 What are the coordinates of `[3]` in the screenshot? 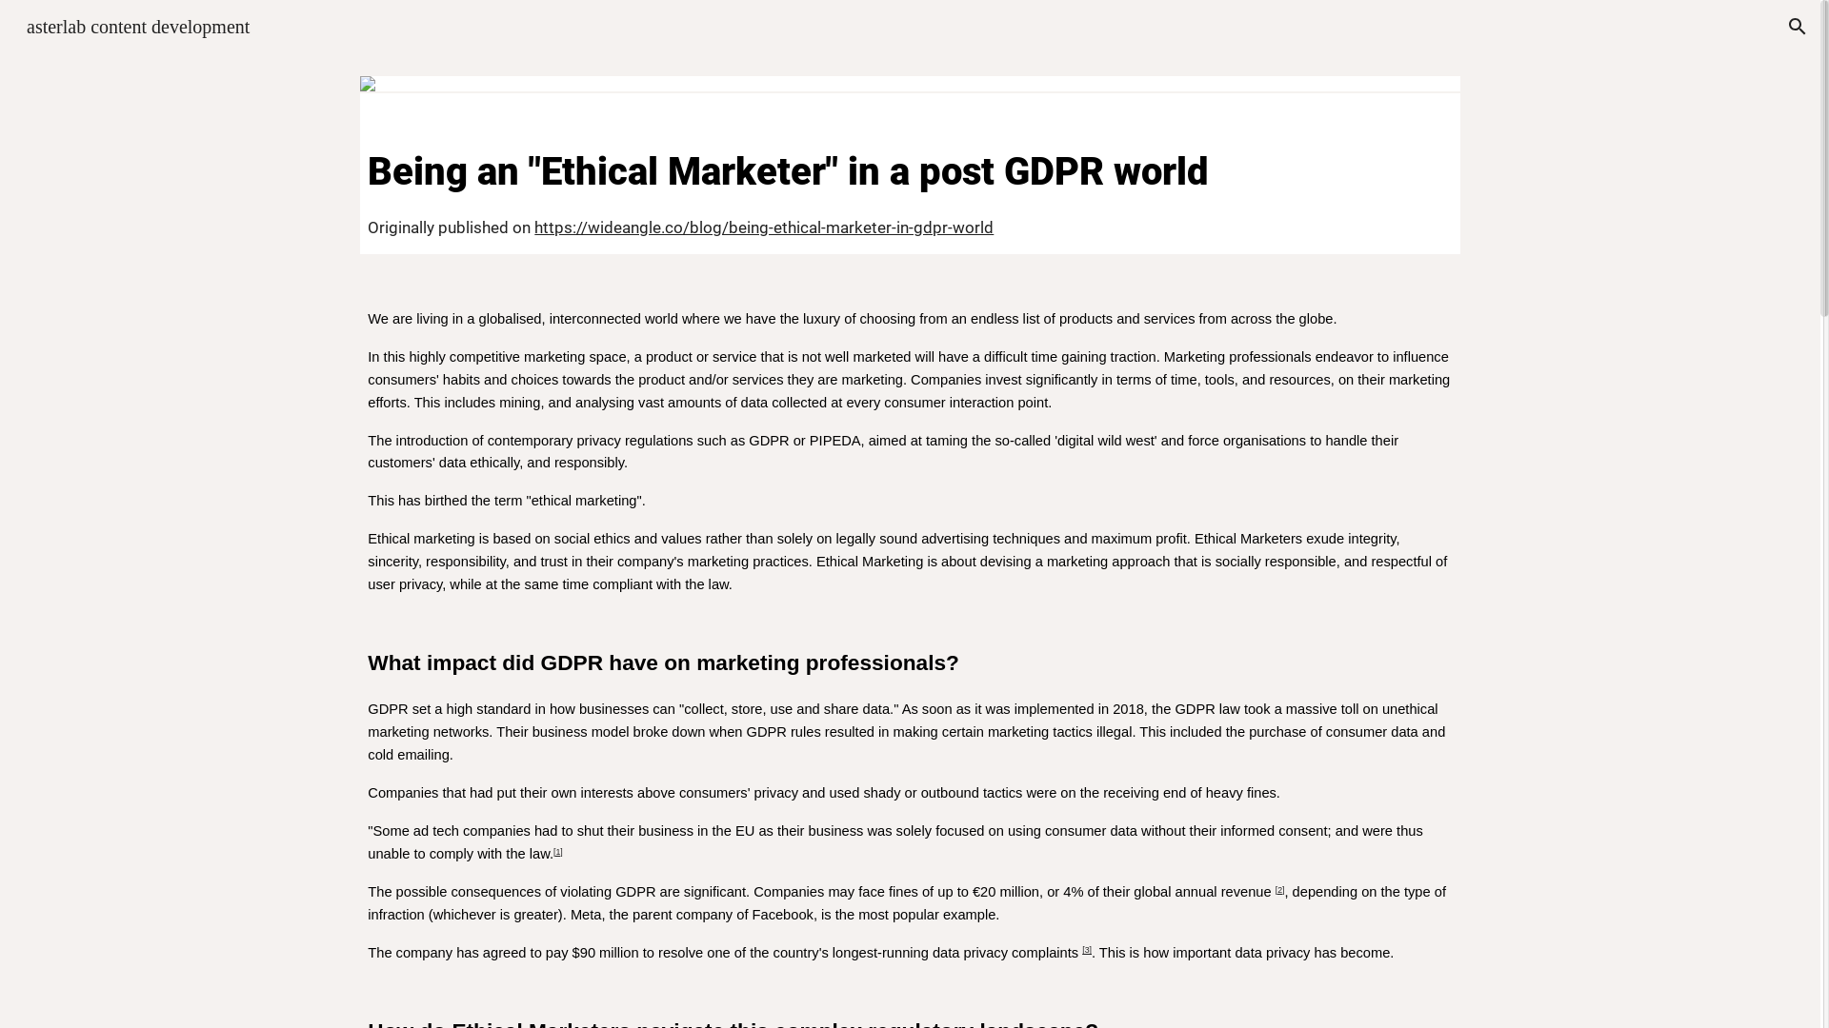 It's located at (1087, 950).